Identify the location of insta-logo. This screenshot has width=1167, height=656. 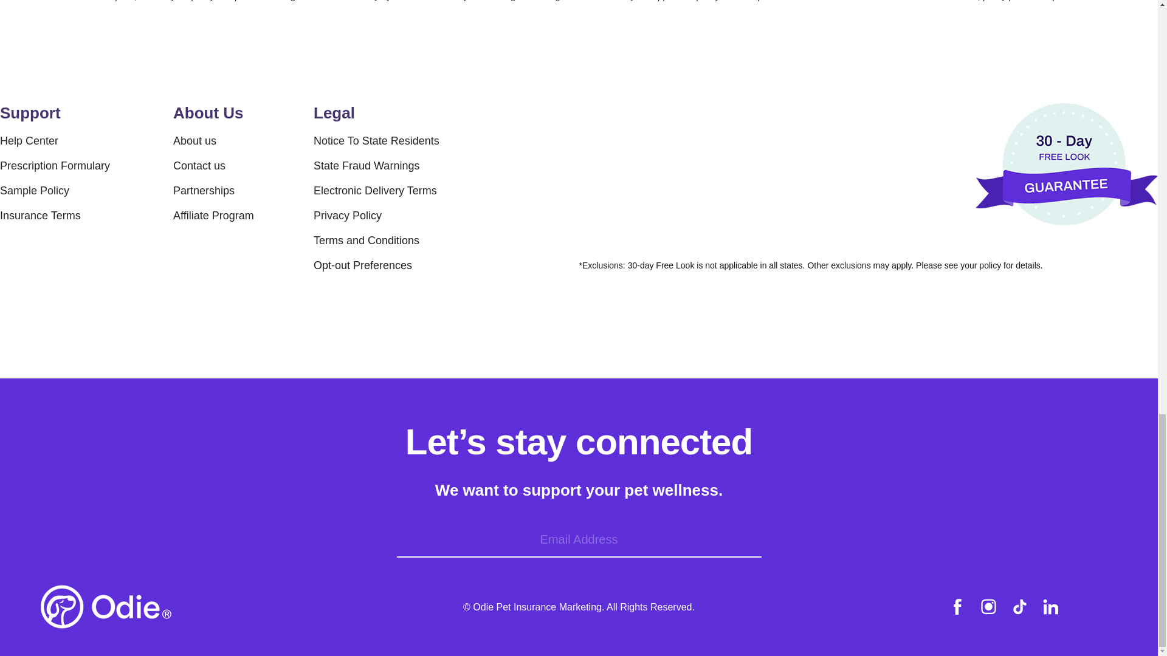
(988, 606).